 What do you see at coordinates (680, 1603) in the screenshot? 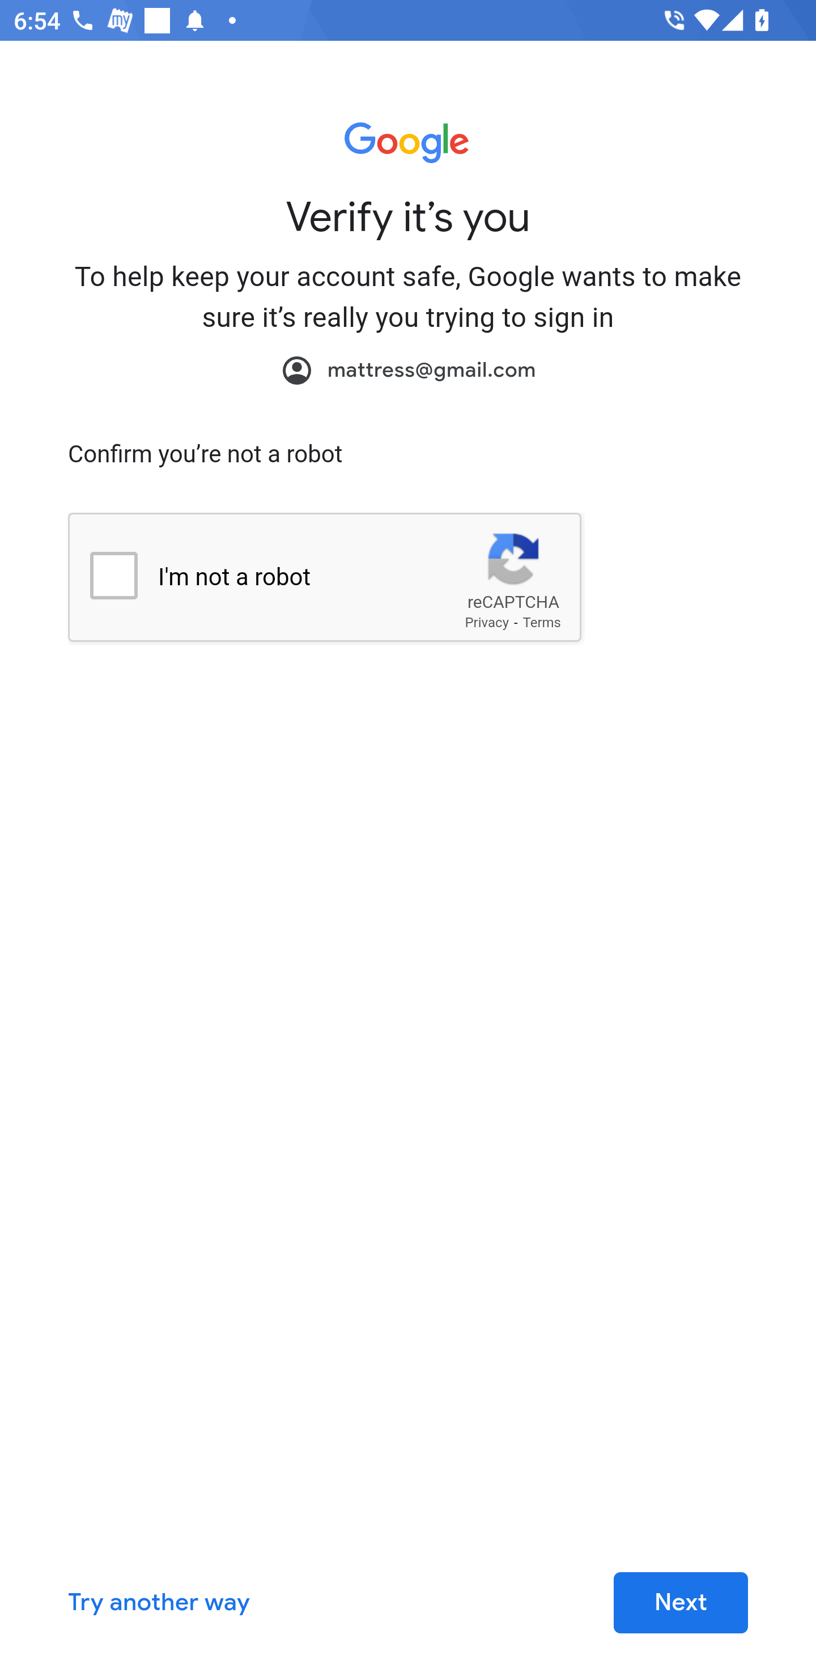
I see `Next` at bounding box center [680, 1603].